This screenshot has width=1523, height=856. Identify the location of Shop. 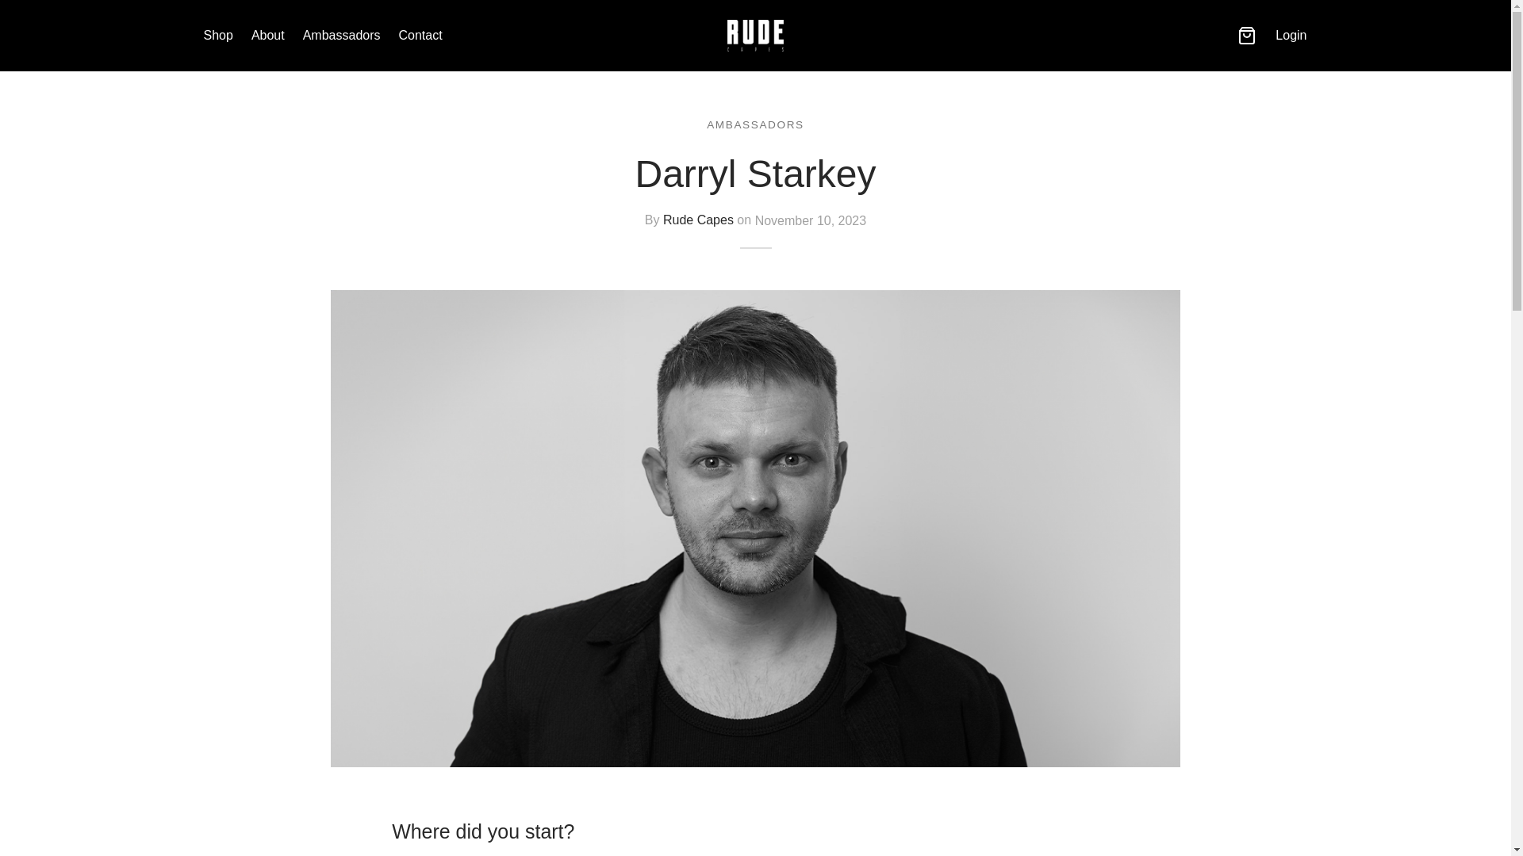
(217, 36).